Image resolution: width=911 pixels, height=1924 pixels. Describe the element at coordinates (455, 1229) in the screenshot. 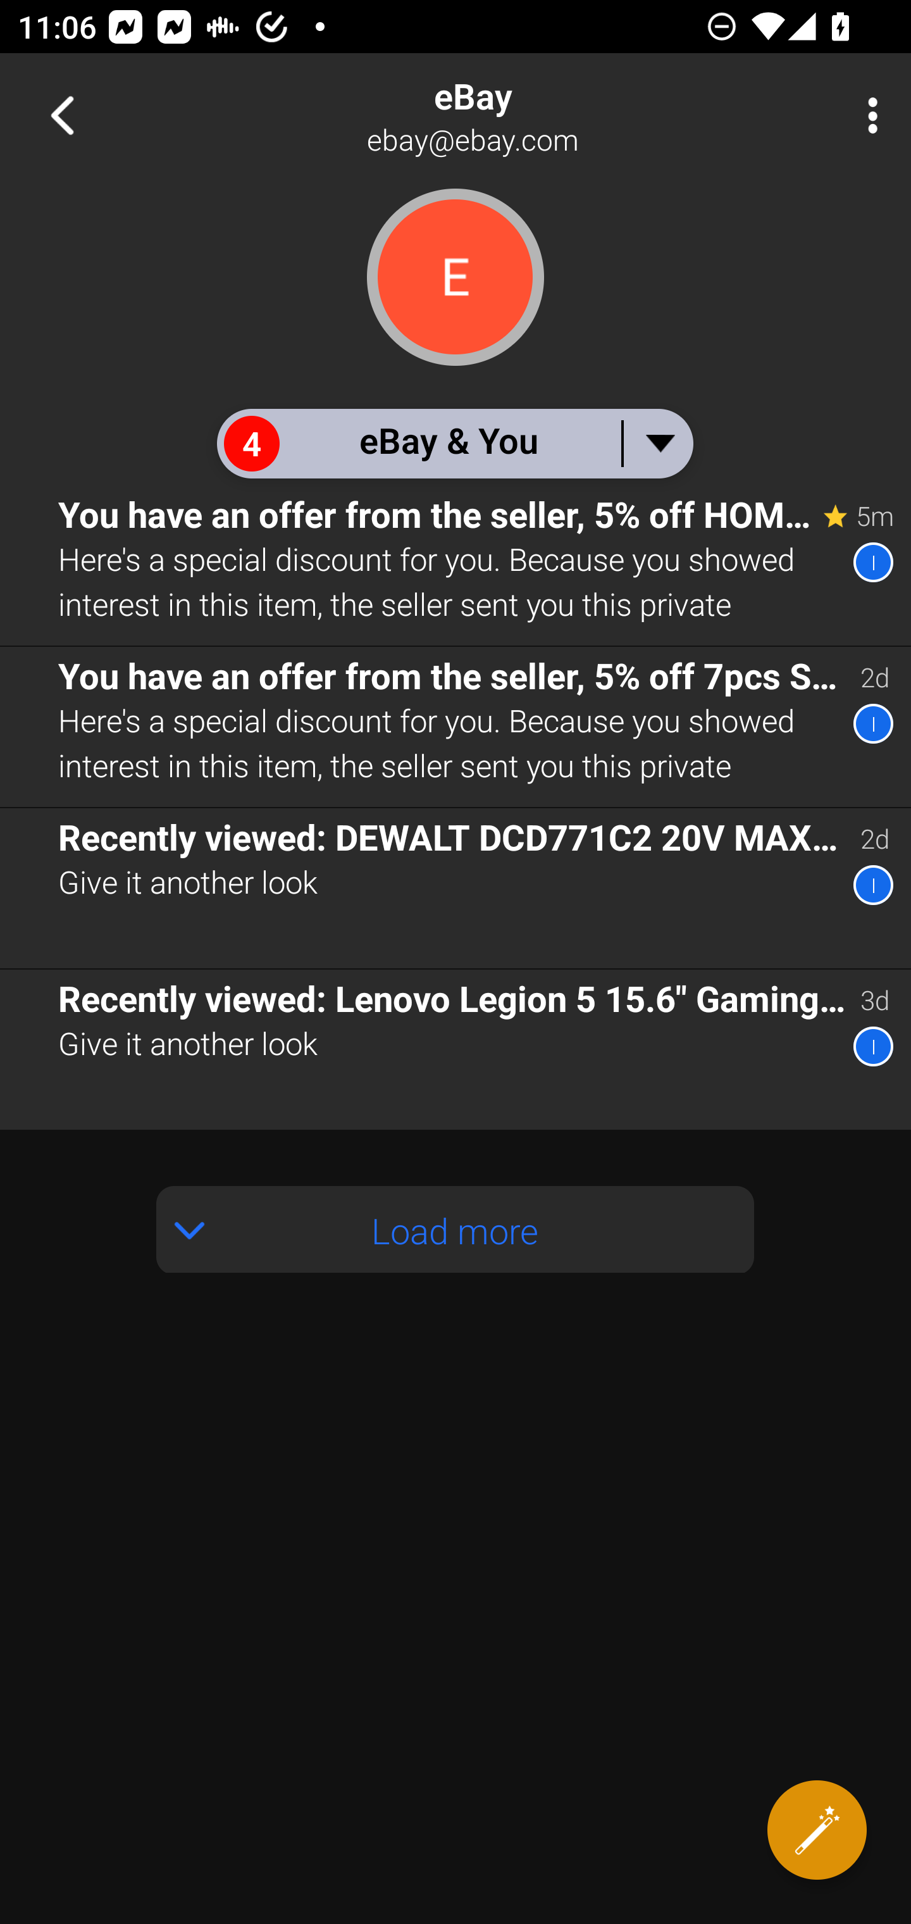

I see `Load more` at that location.